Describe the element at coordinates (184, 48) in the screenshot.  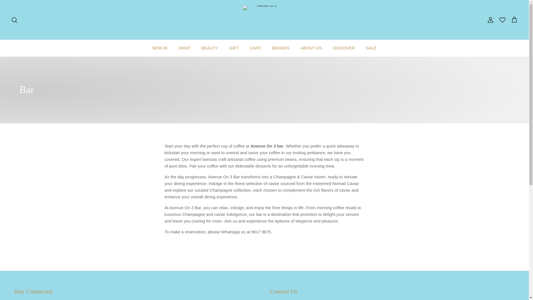
I see `SHOP` at that location.